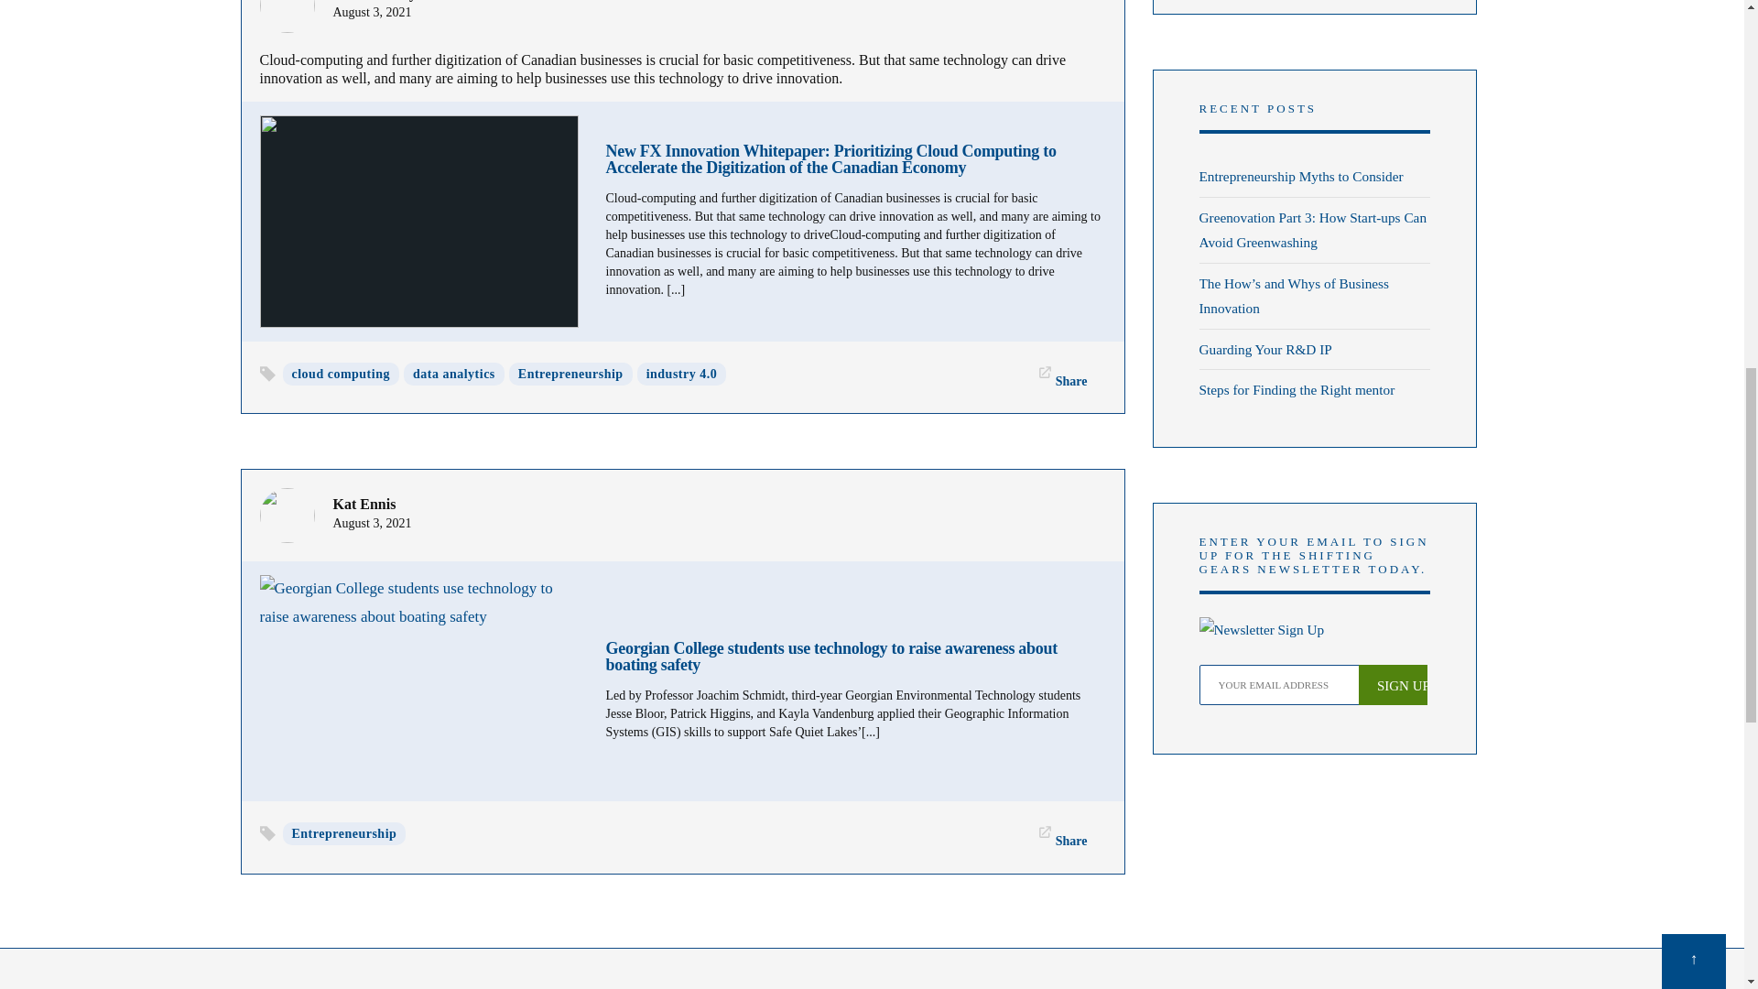  I want to click on Entrepreneurship, so click(571, 374).